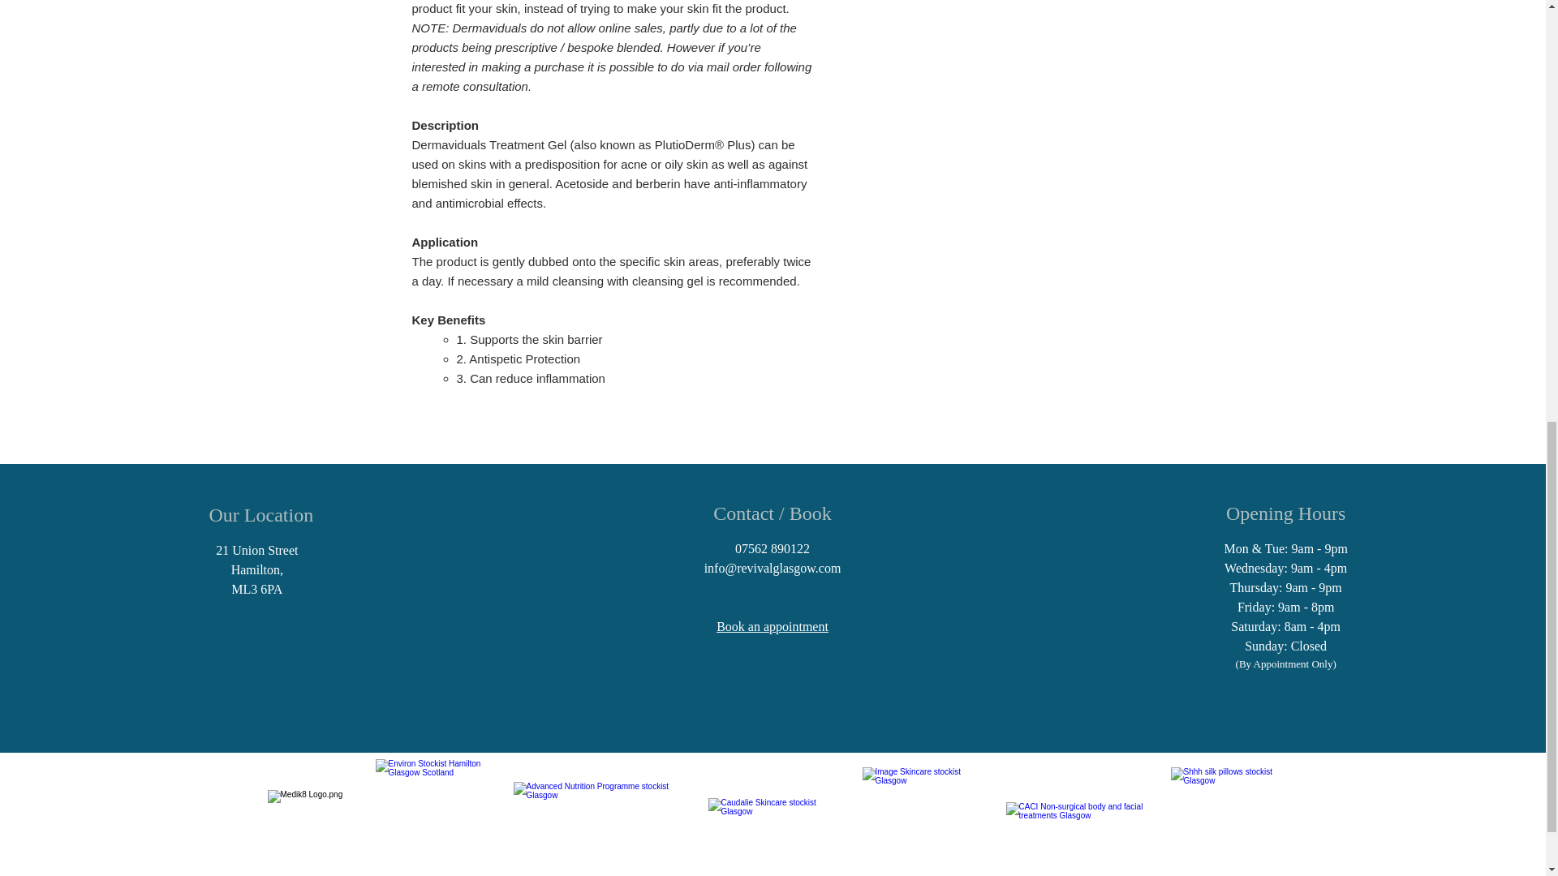 This screenshot has height=876, width=1558. What do you see at coordinates (1224, 819) in the screenshot?
I see `Buy Shhh silk pillows online` at bounding box center [1224, 819].